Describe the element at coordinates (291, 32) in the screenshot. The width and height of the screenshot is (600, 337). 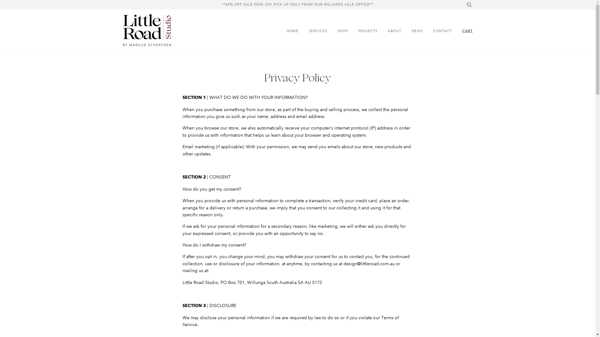
I see `HOME` at that location.